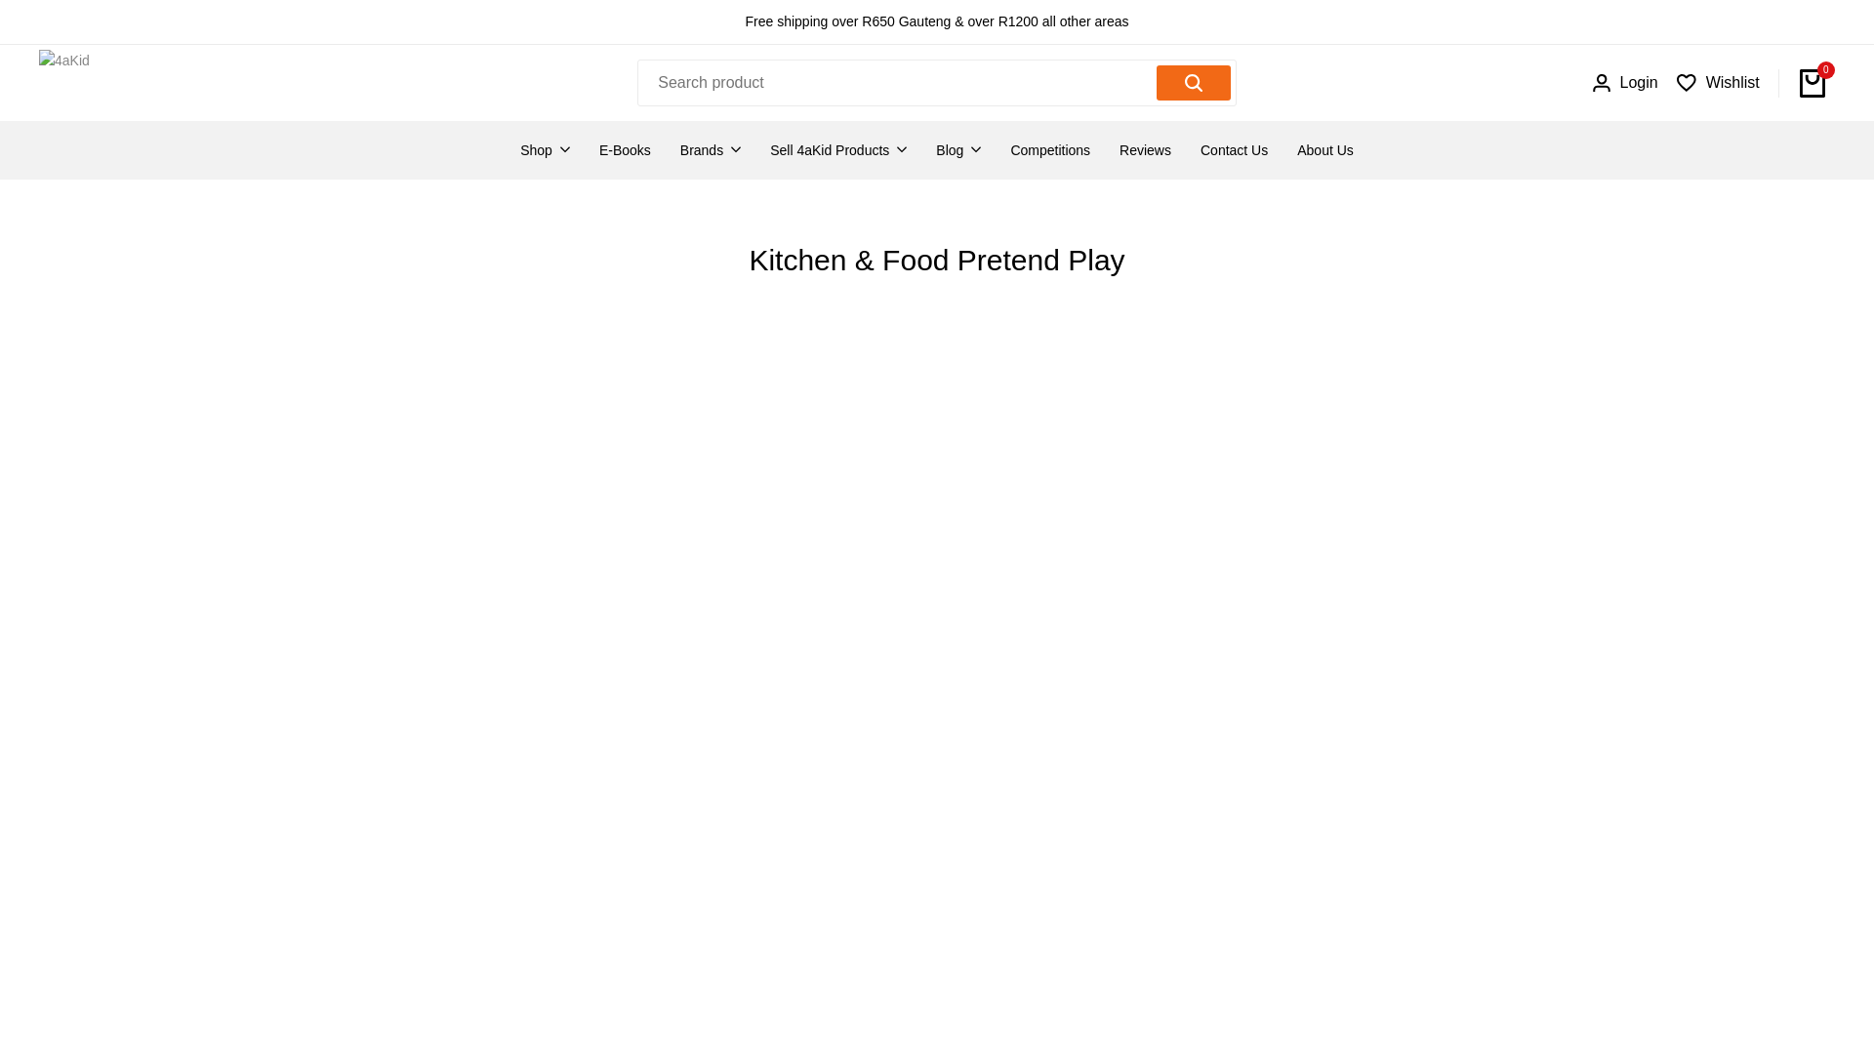 The image size is (1874, 1054). I want to click on E-Books, so click(625, 150).